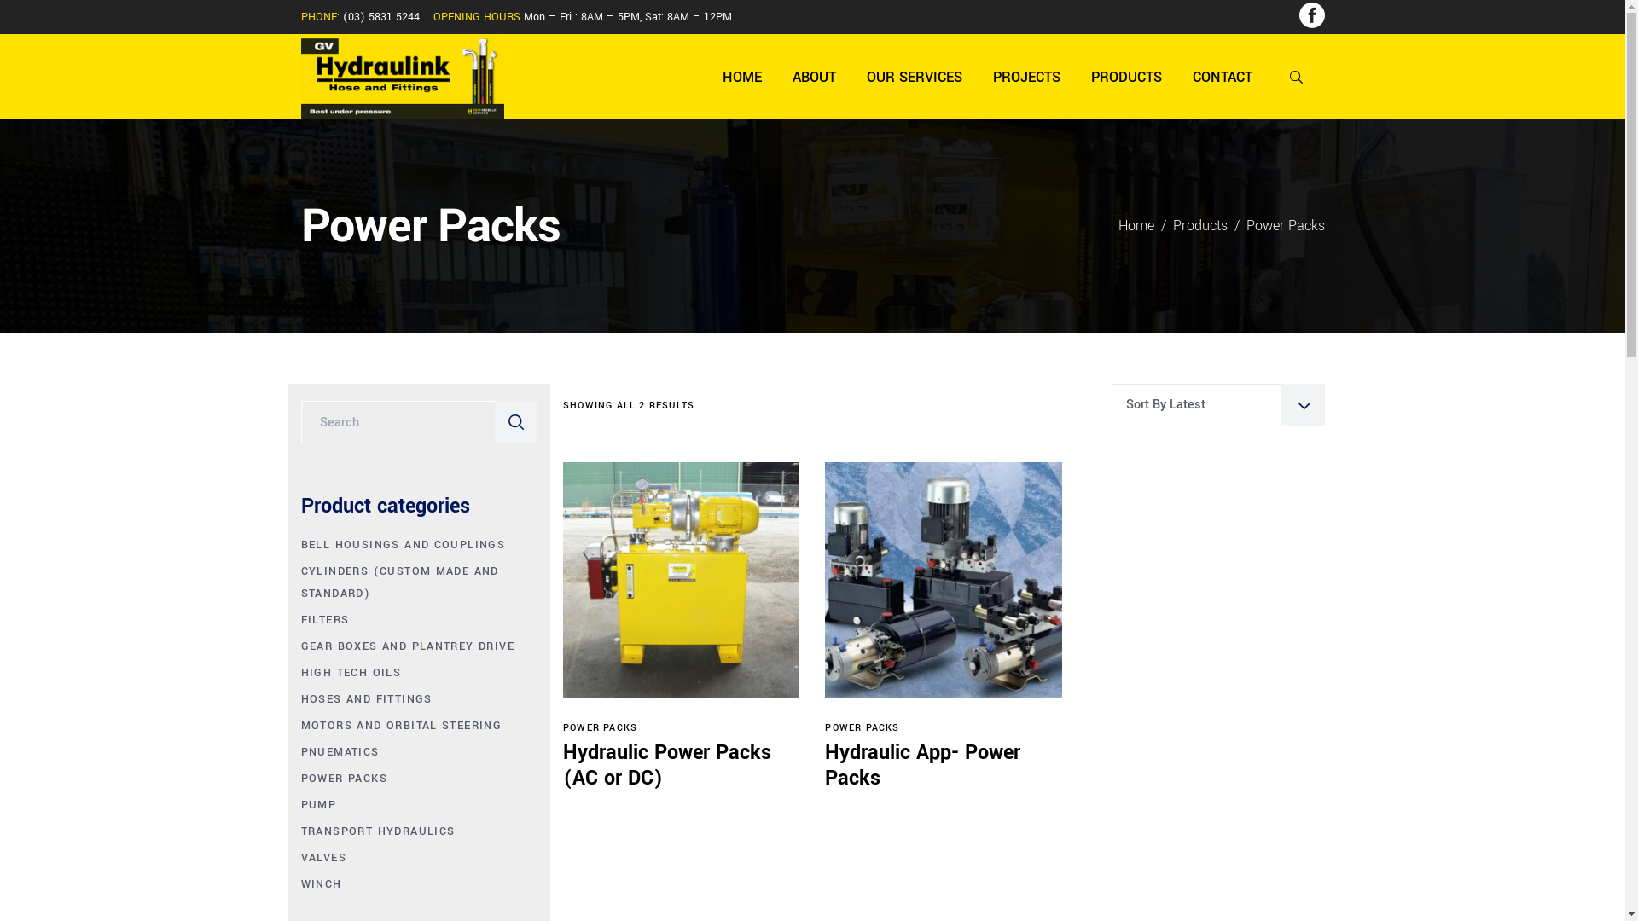 This screenshot has width=1638, height=921. Describe the element at coordinates (862, 728) in the screenshot. I see `POWER PACKS` at that location.